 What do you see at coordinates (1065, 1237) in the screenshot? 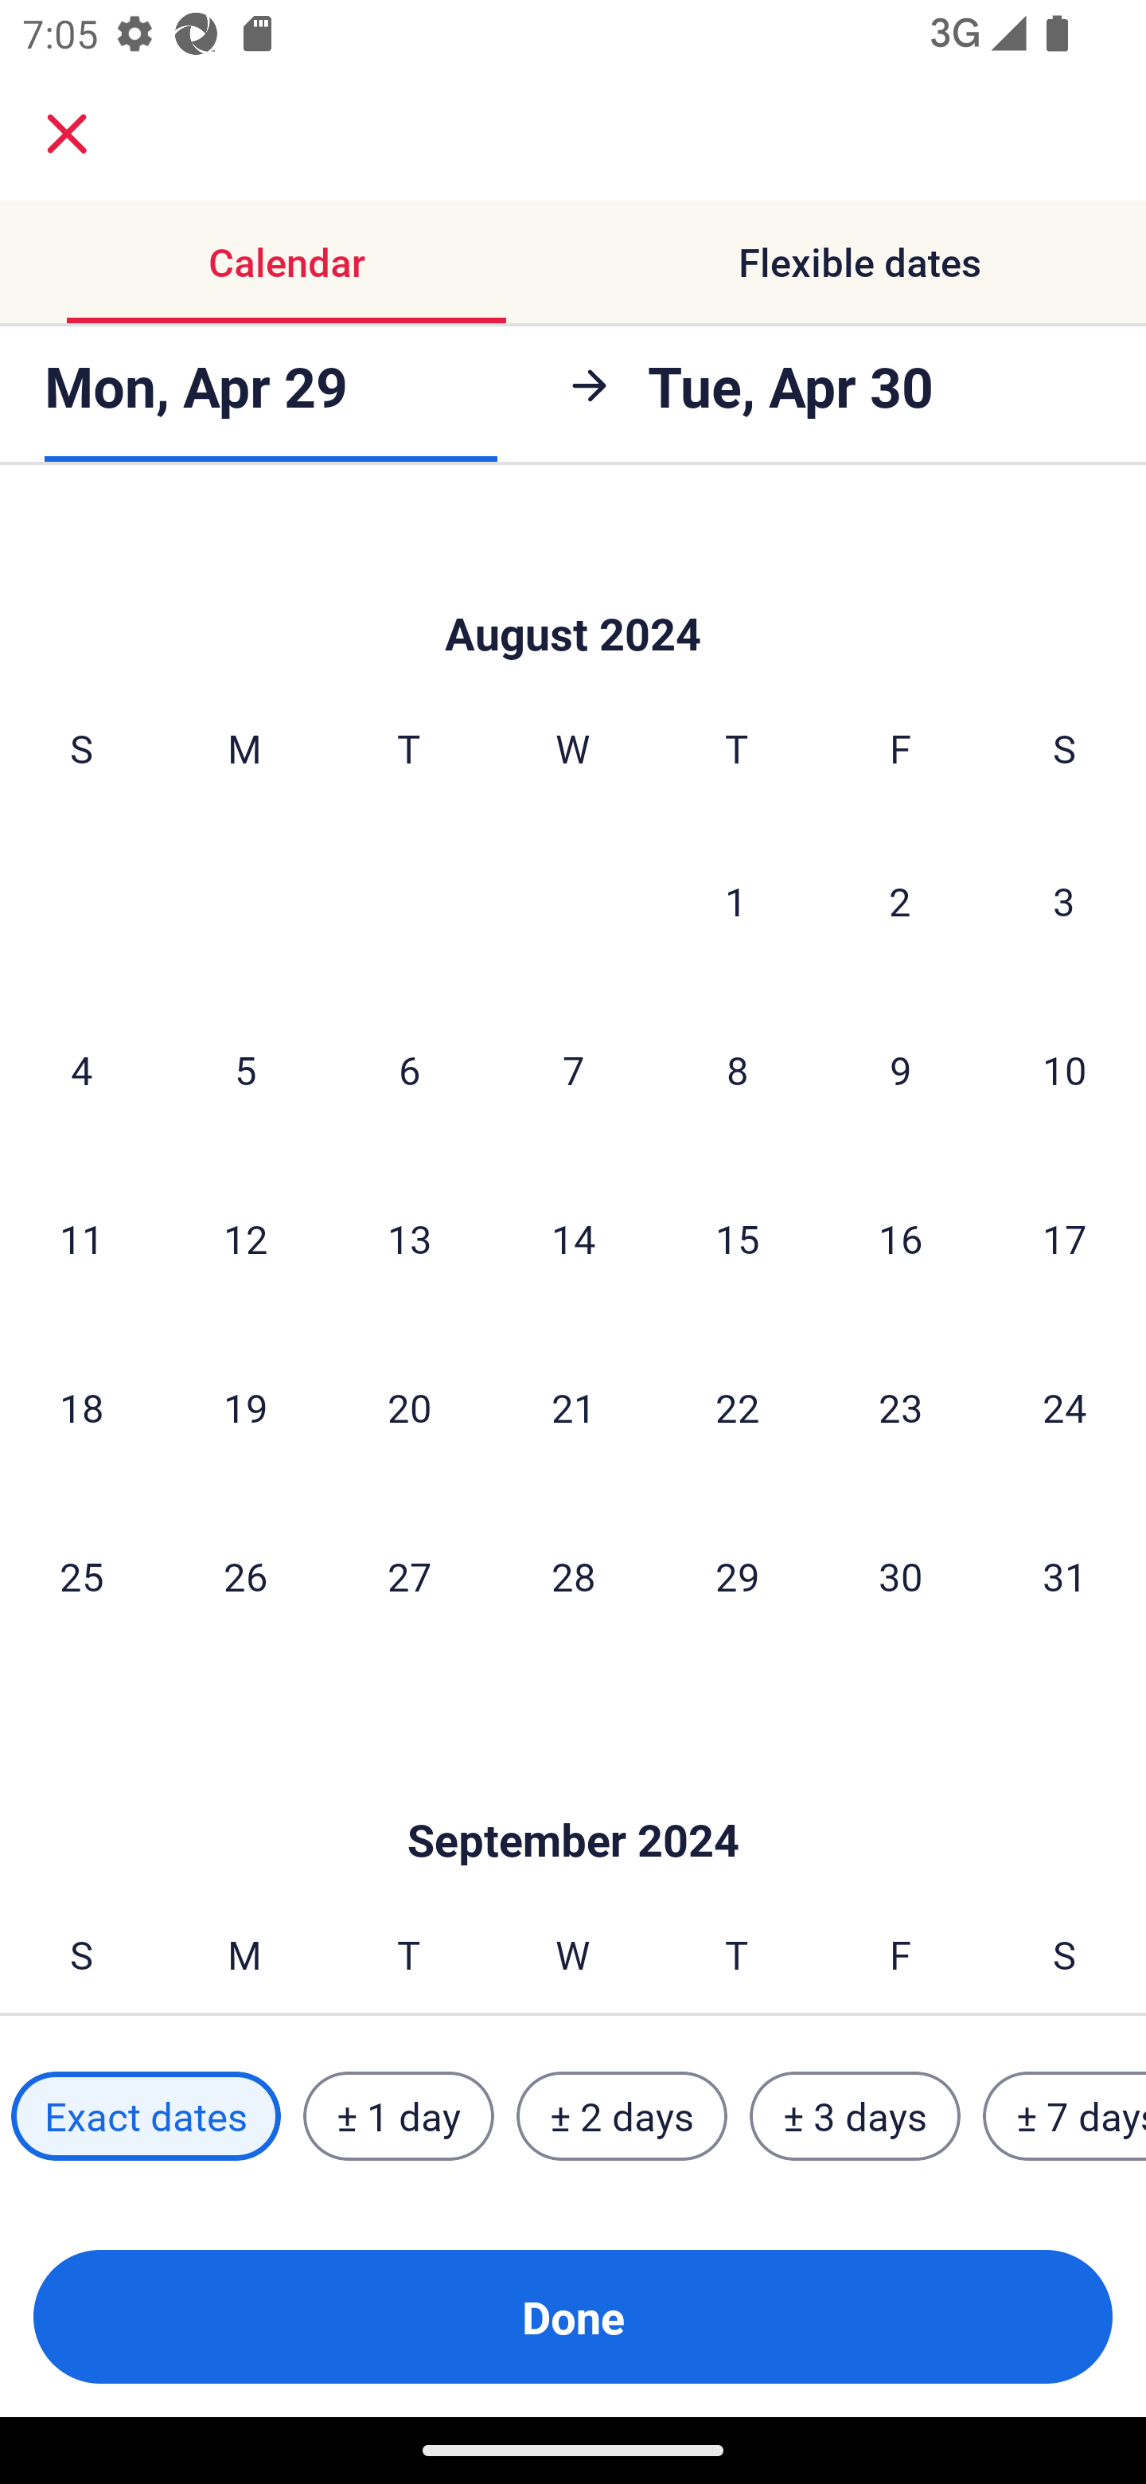
I see `17 Saturday, August 17, 2024` at bounding box center [1065, 1237].